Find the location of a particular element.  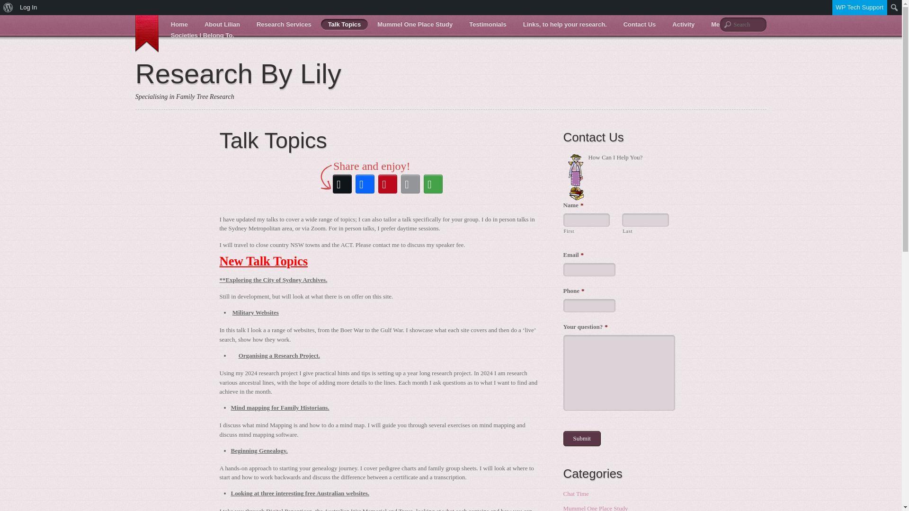

Links, to help your research. is located at coordinates (565, 24).